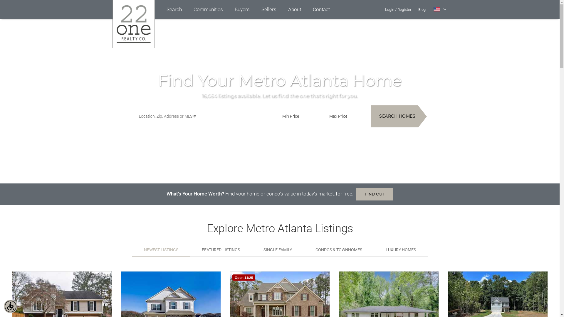 This screenshot has height=317, width=564. Describe the element at coordinates (391, 9) in the screenshot. I see `Login/` at that location.